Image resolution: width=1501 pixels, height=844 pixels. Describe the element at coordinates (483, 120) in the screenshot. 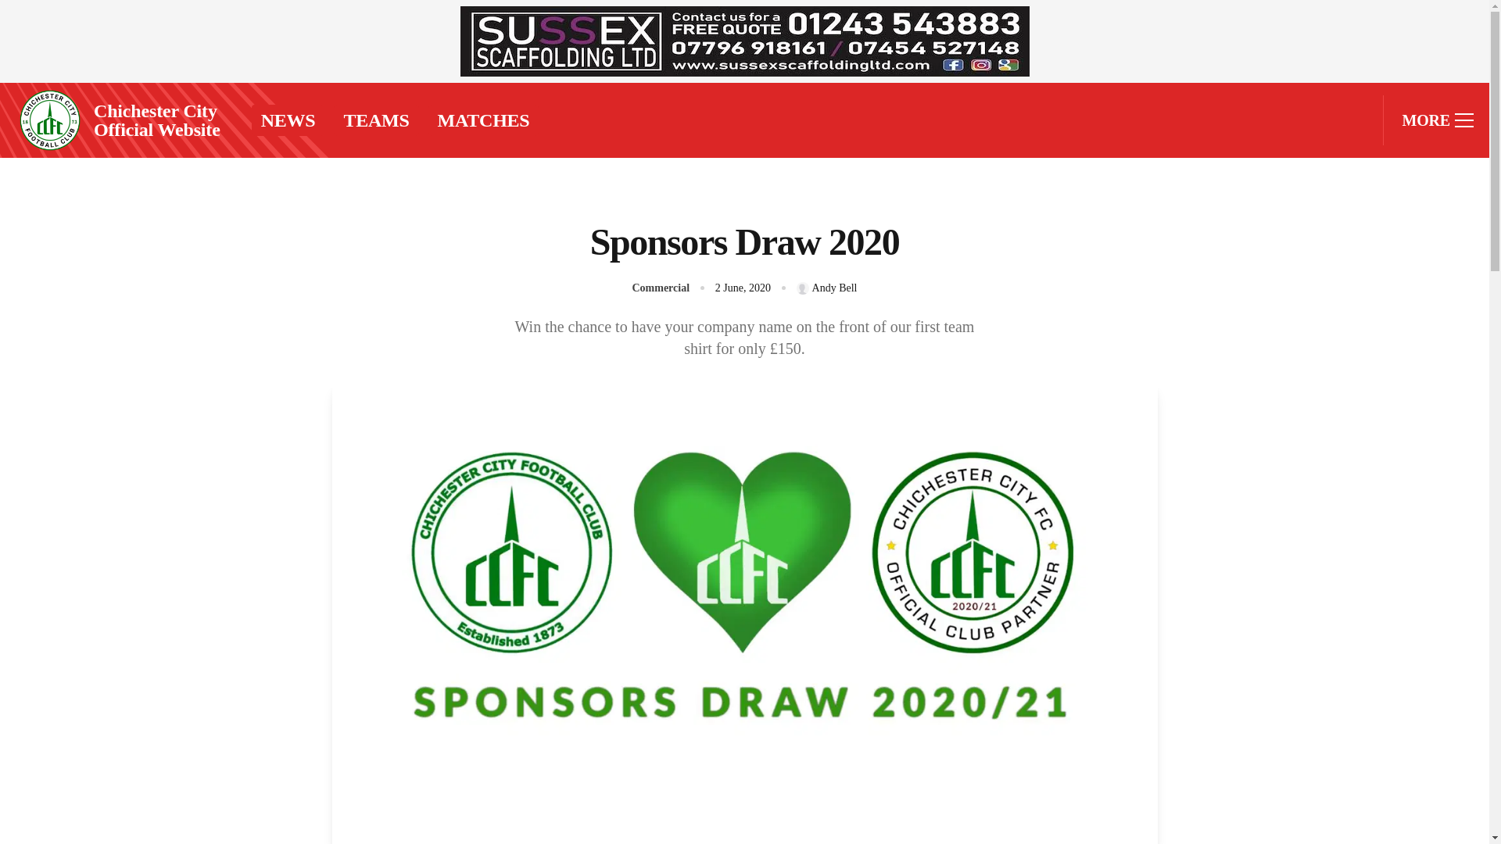

I see `MATCHES` at that location.